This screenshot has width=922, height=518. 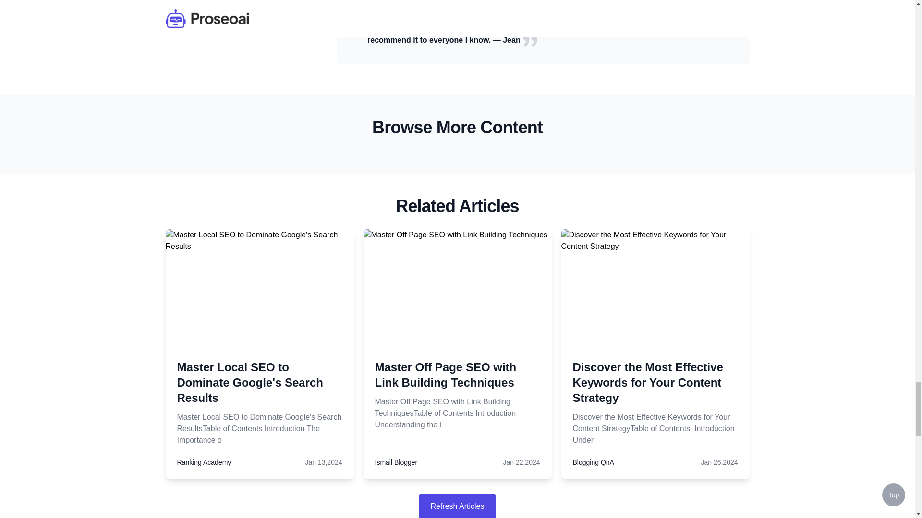 What do you see at coordinates (593, 462) in the screenshot?
I see `Blogging QnA` at bounding box center [593, 462].